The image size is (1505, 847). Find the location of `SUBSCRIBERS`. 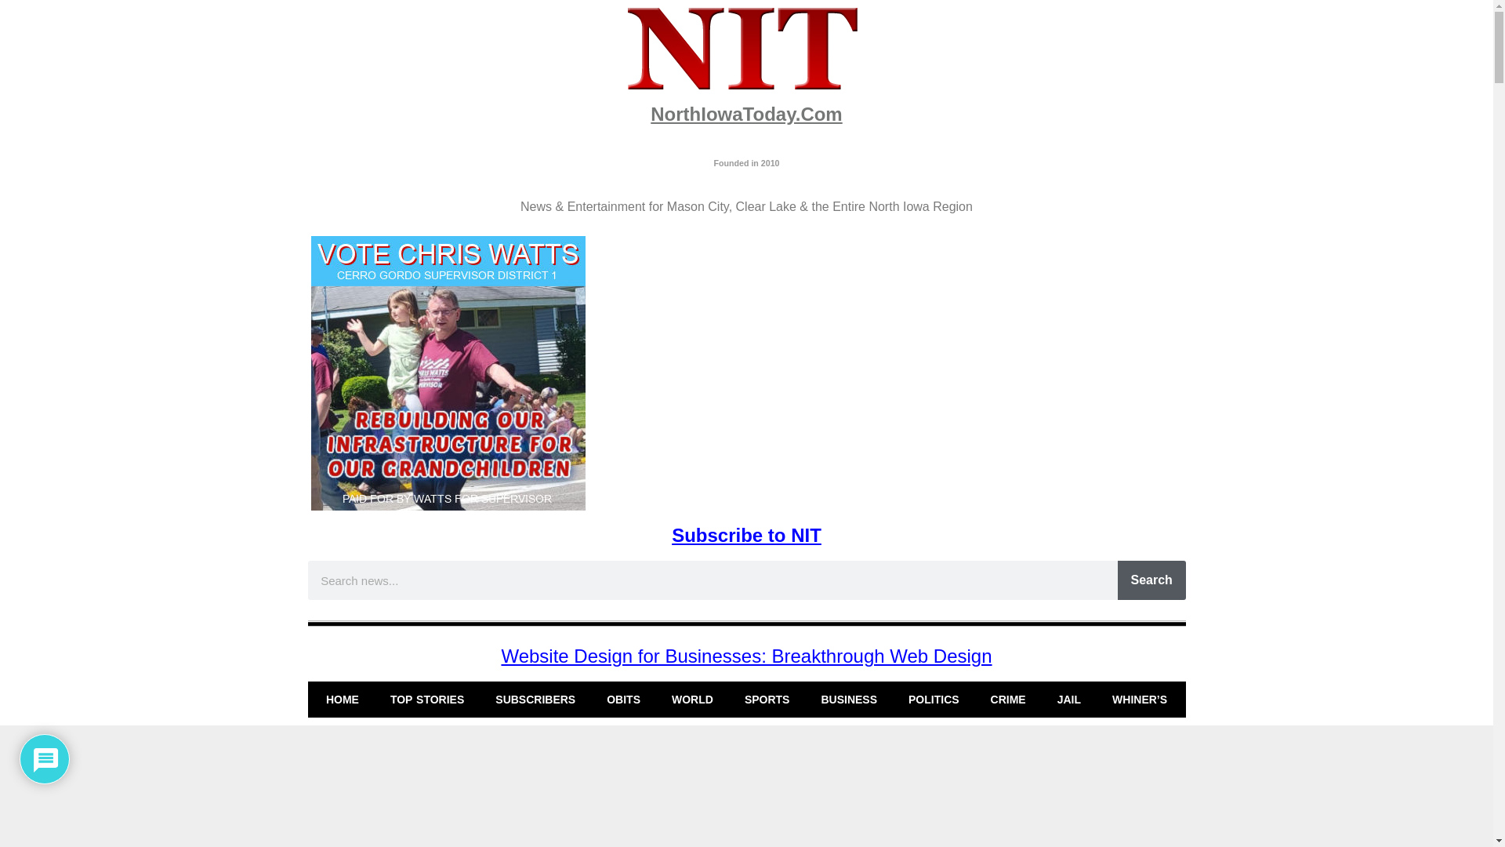

SUBSCRIBERS is located at coordinates (535, 700).